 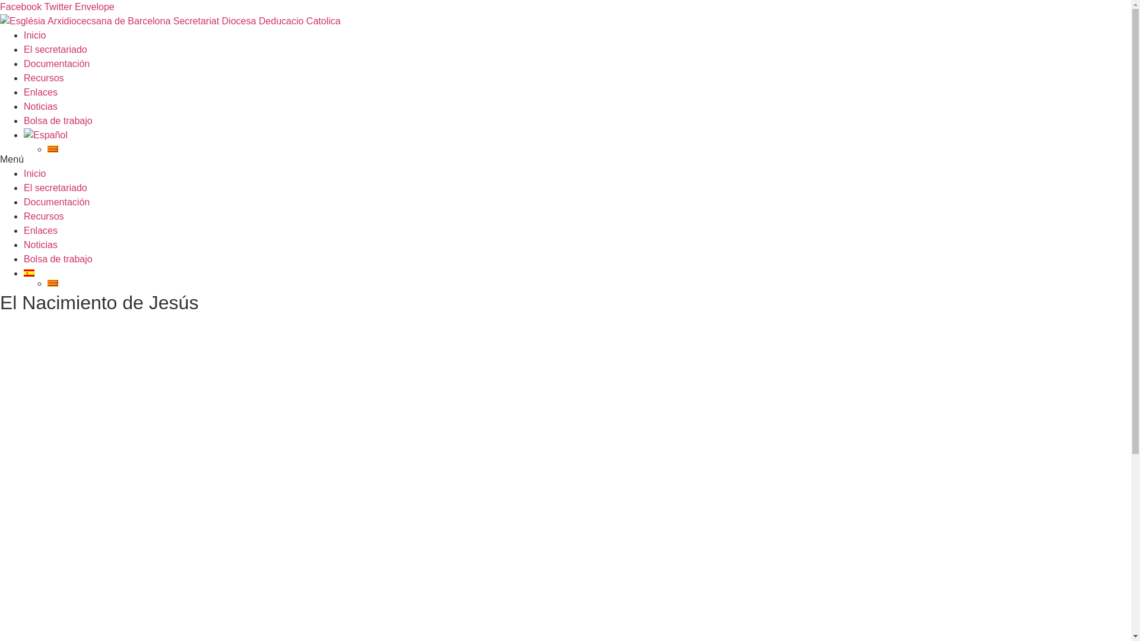 I want to click on Bolsa de trabajo, so click(x=58, y=121).